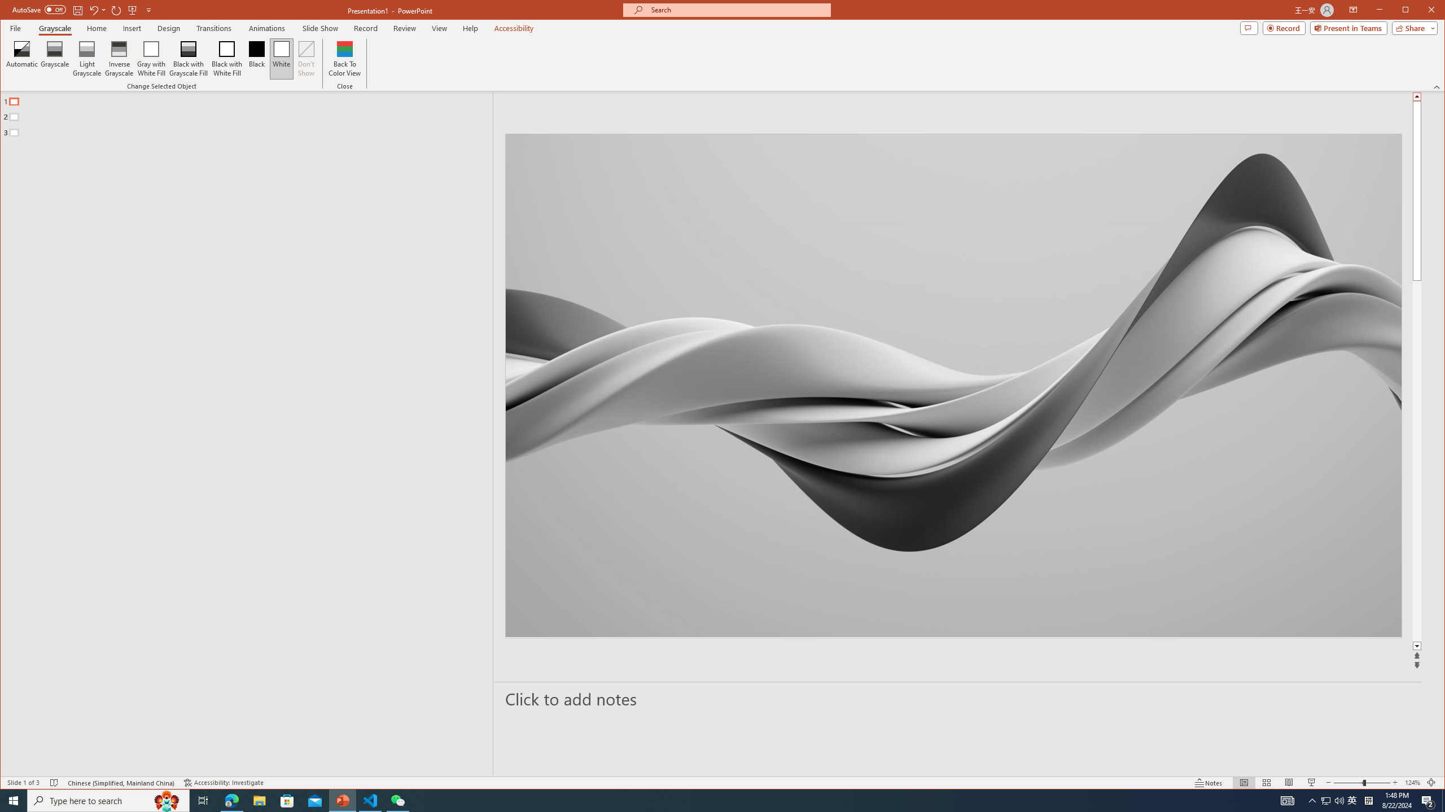  I want to click on Zoom Out, so click(1348, 783).